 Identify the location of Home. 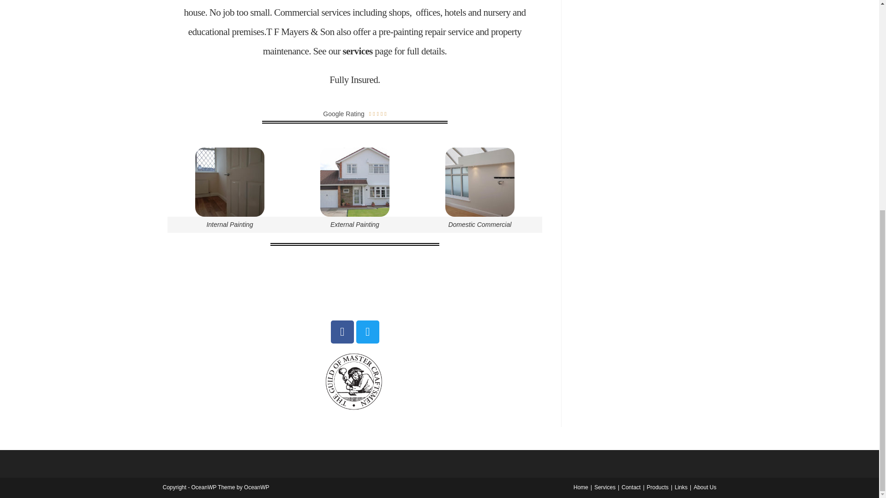
(581, 487).